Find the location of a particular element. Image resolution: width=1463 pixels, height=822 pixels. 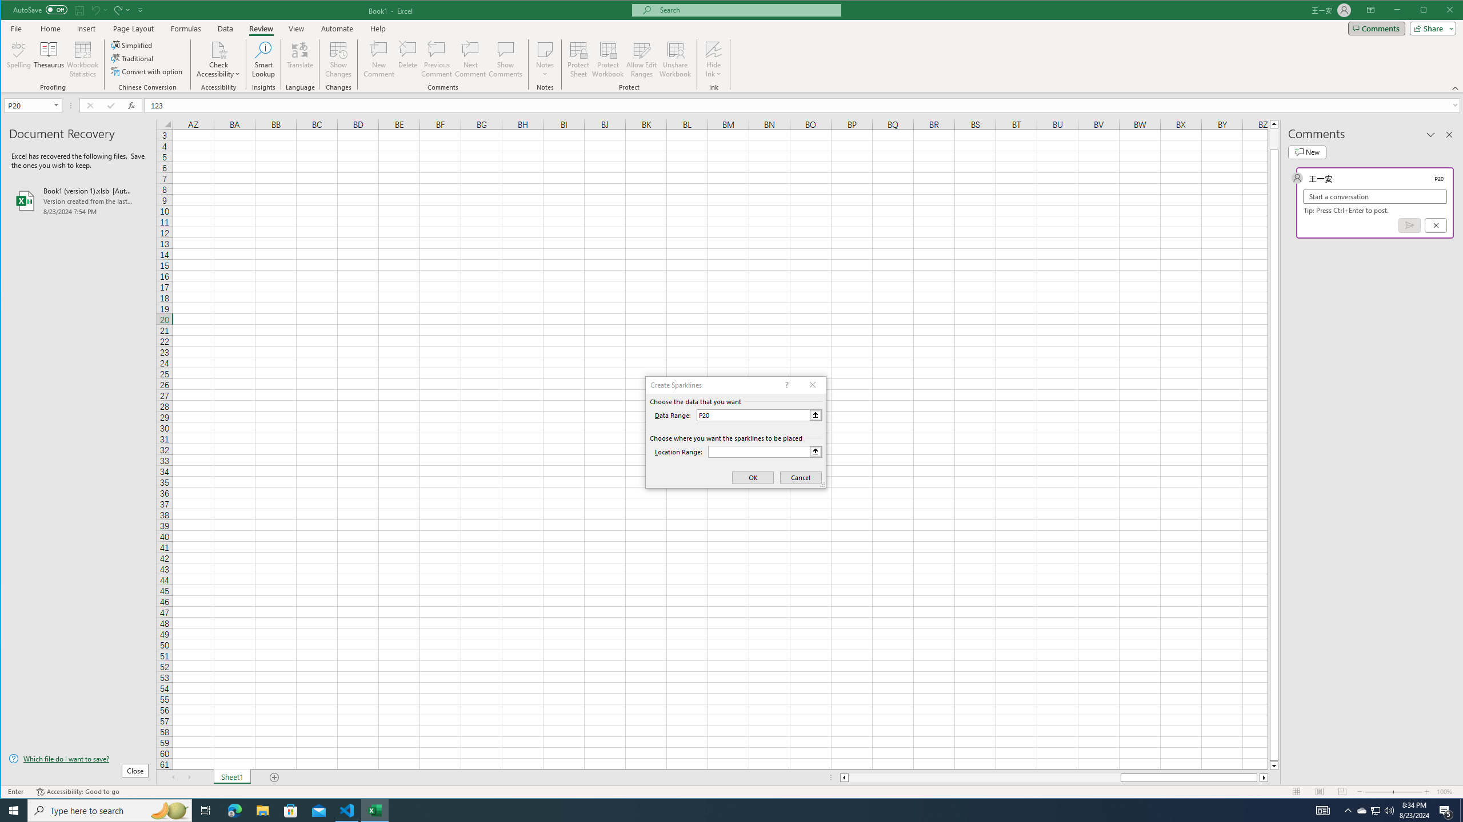

Post comment (Ctrl + Enter) is located at coordinates (1409, 225).